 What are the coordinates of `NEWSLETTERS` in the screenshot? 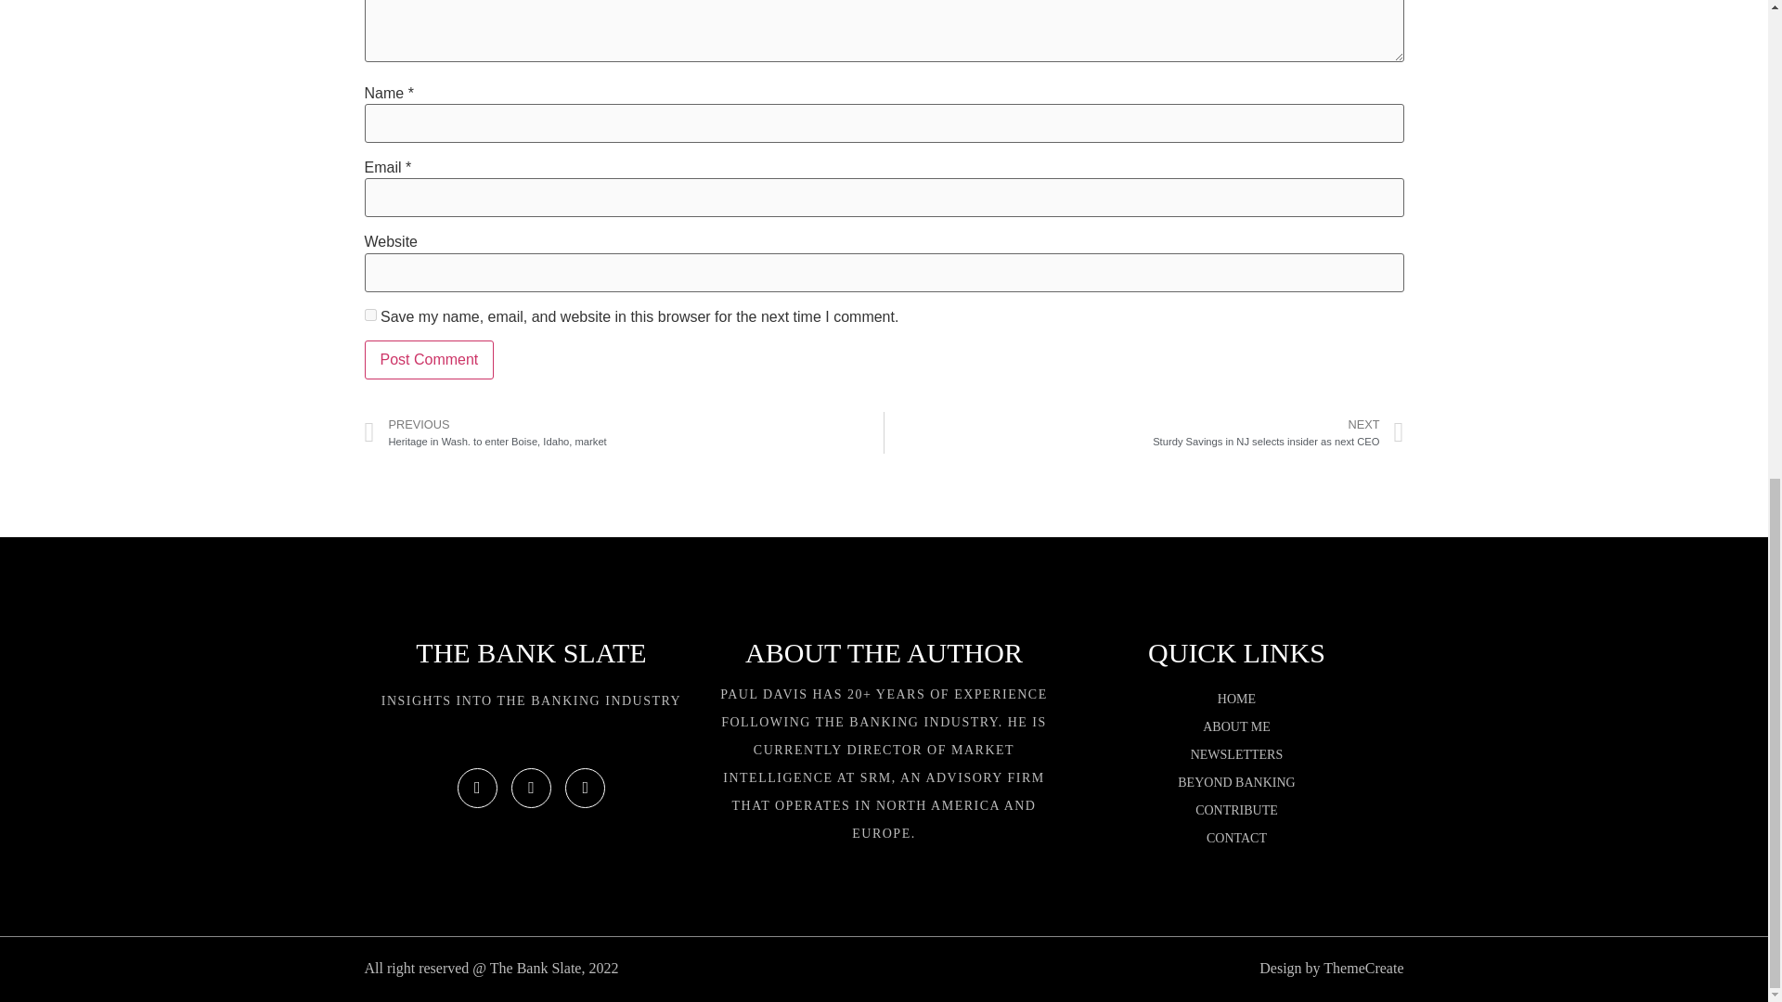 It's located at (1236, 755).